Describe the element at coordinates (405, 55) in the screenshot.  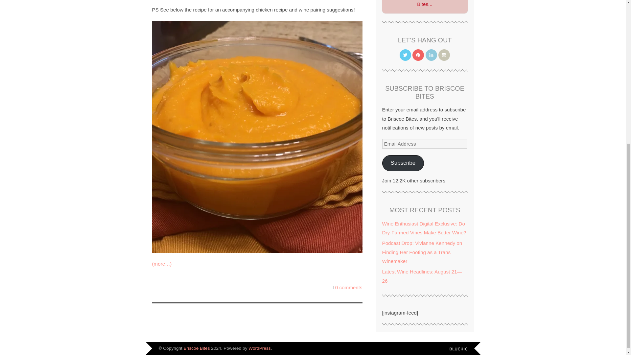
I see `Twitter` at that location.